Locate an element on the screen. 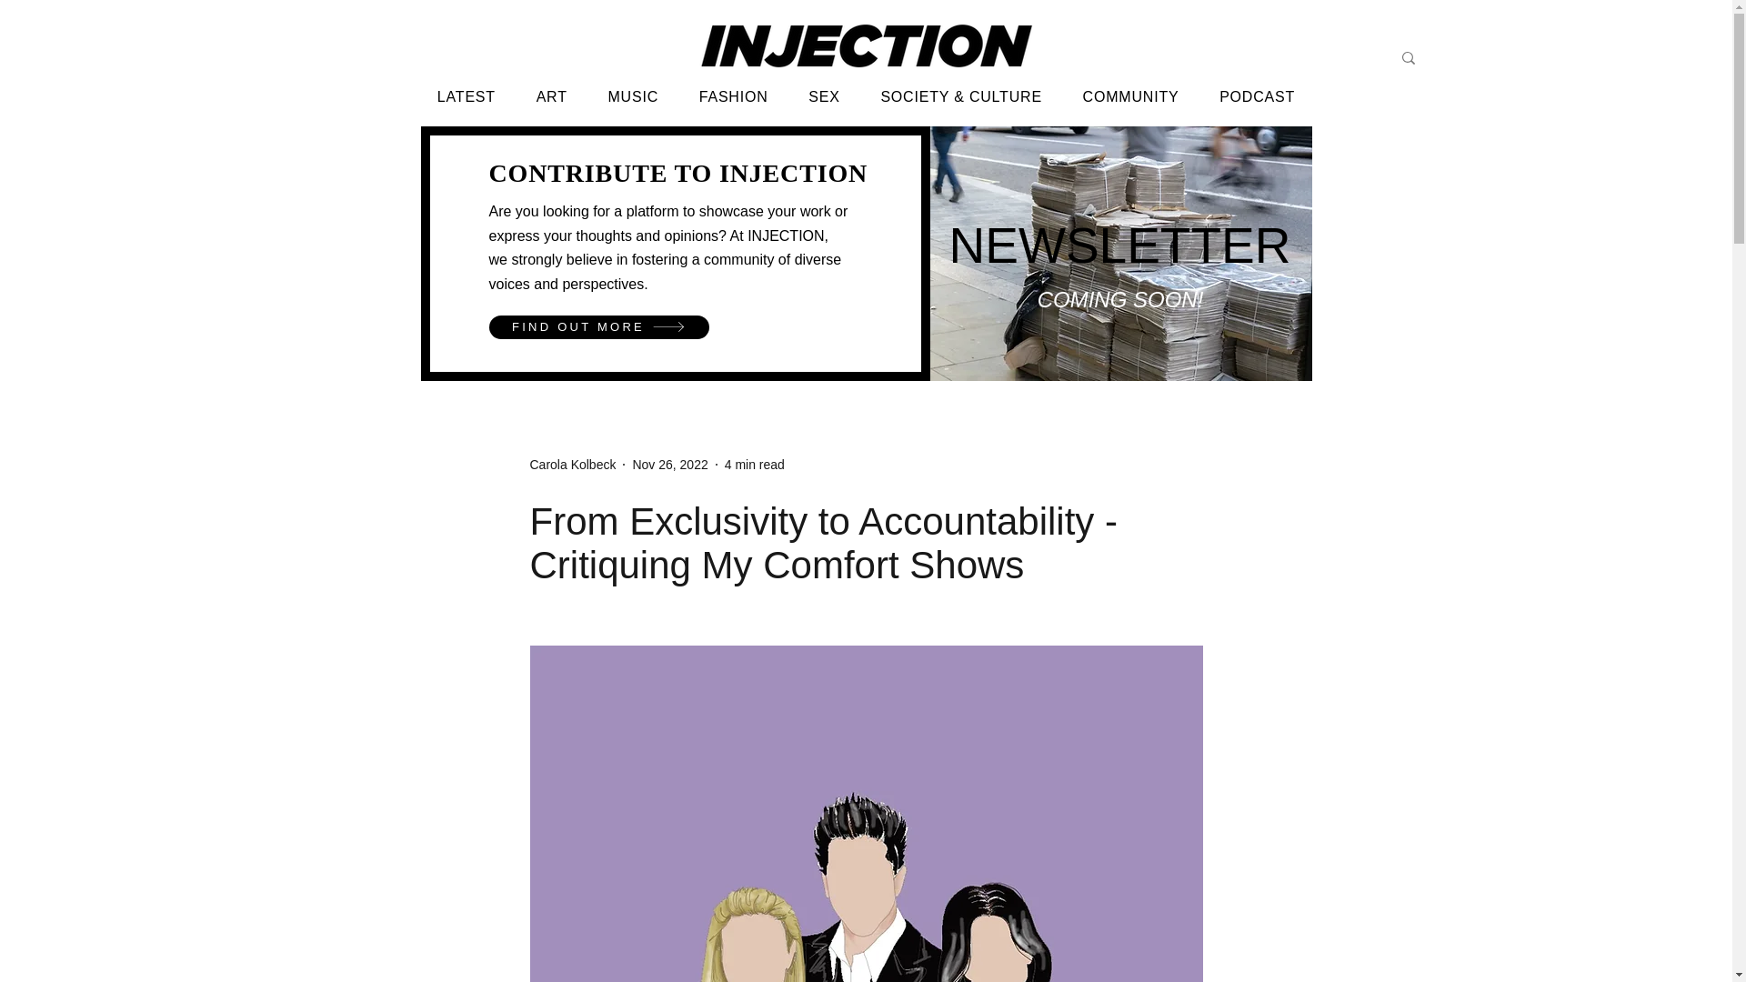  SEX is located at coordinates (824, 96).